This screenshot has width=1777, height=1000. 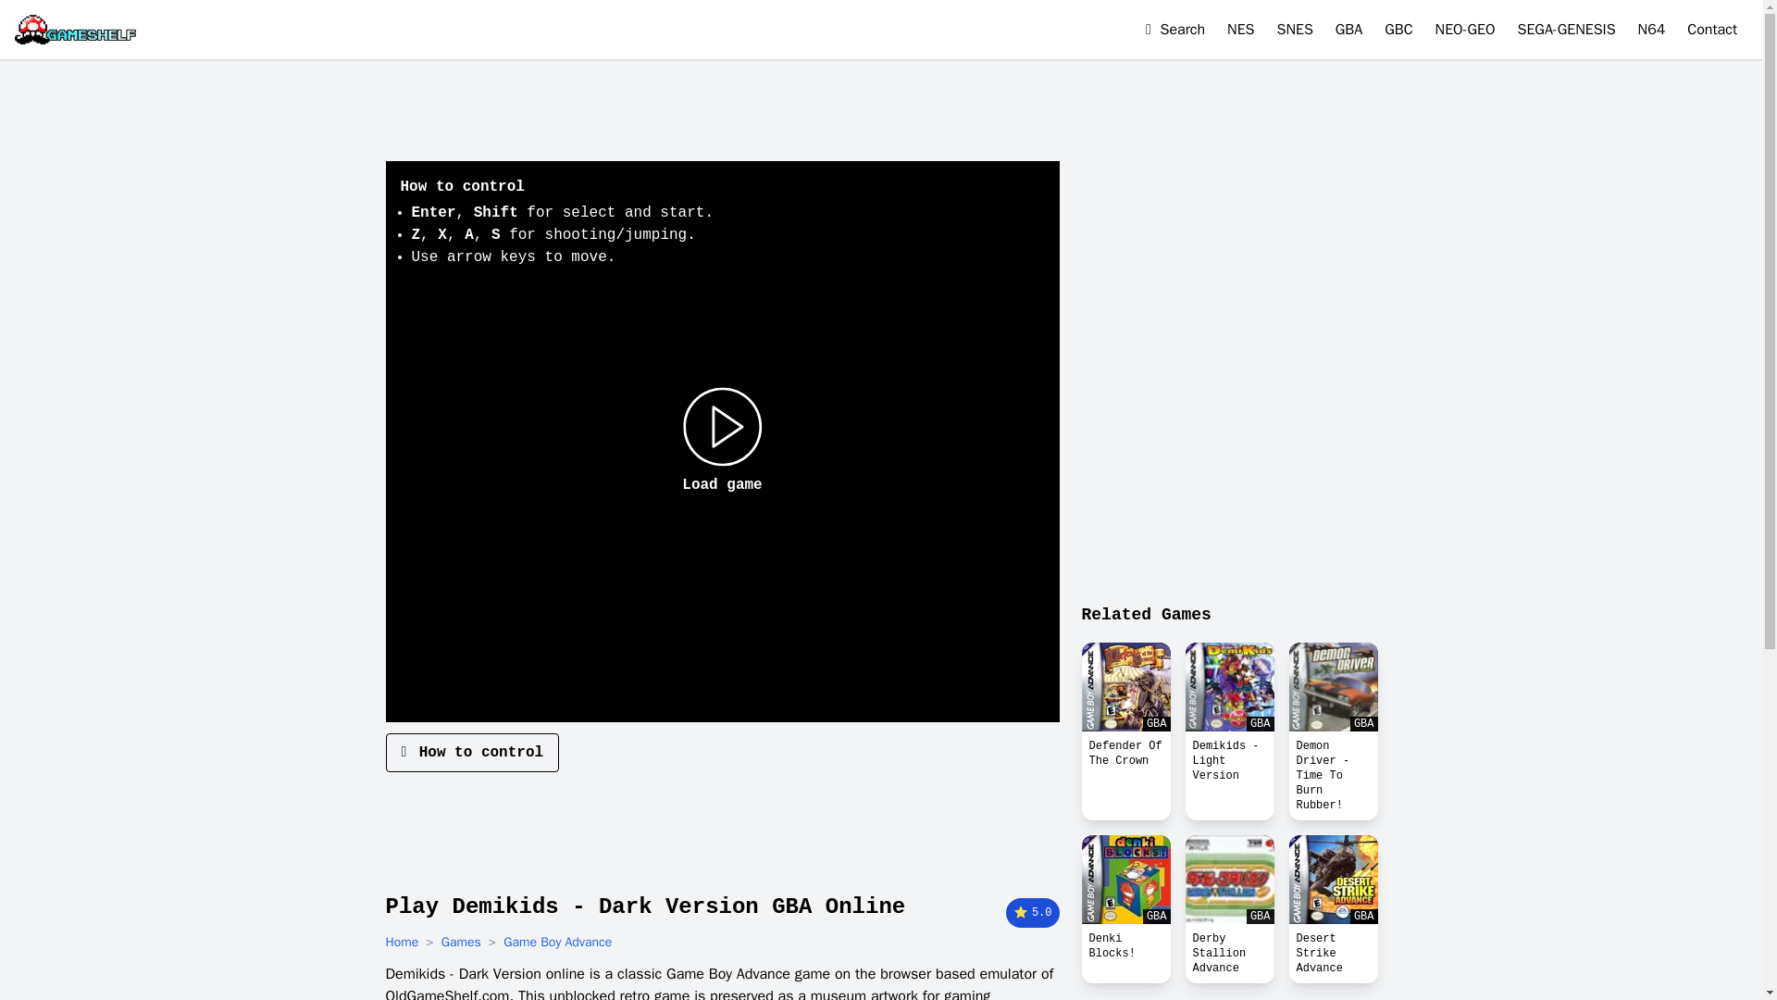 I want to click on GBC, so click(x=1398, y=30).